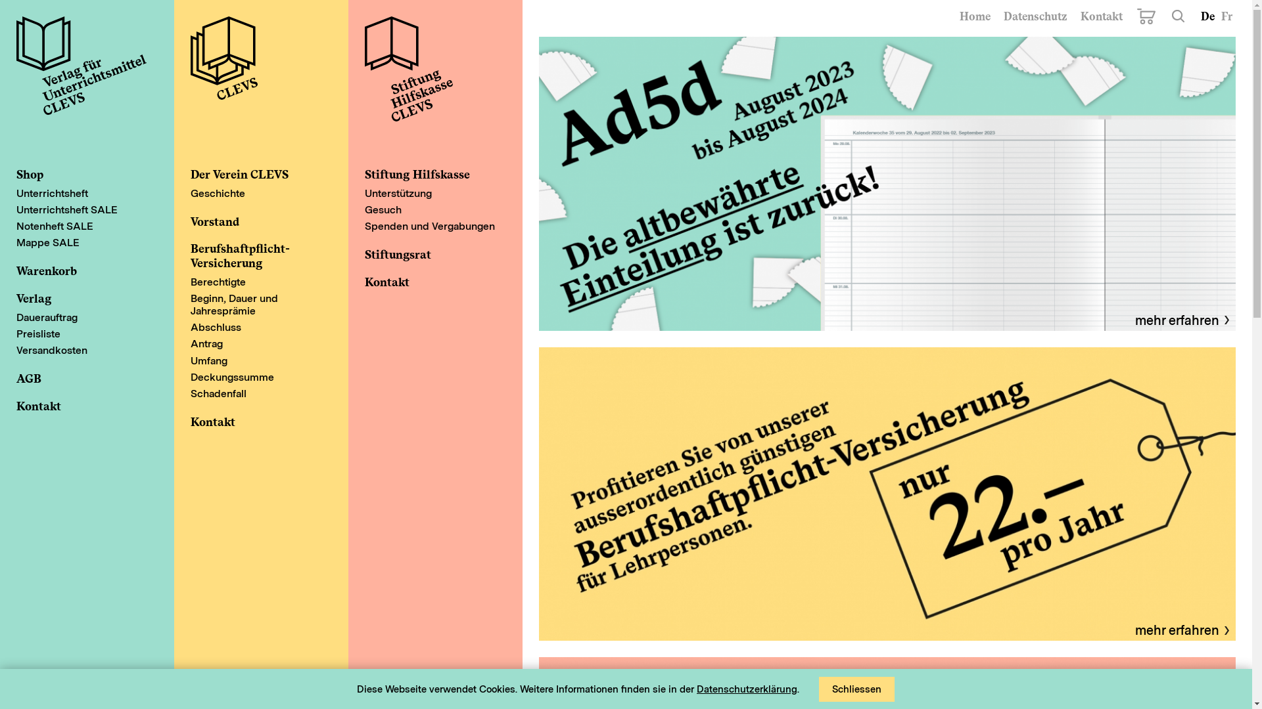 This screenshot has width=1262, height=709. Describe the element at coordinates (435, 82) in the screenshot. I see `Stiftung Hilfskasse CLEVS` at that location.